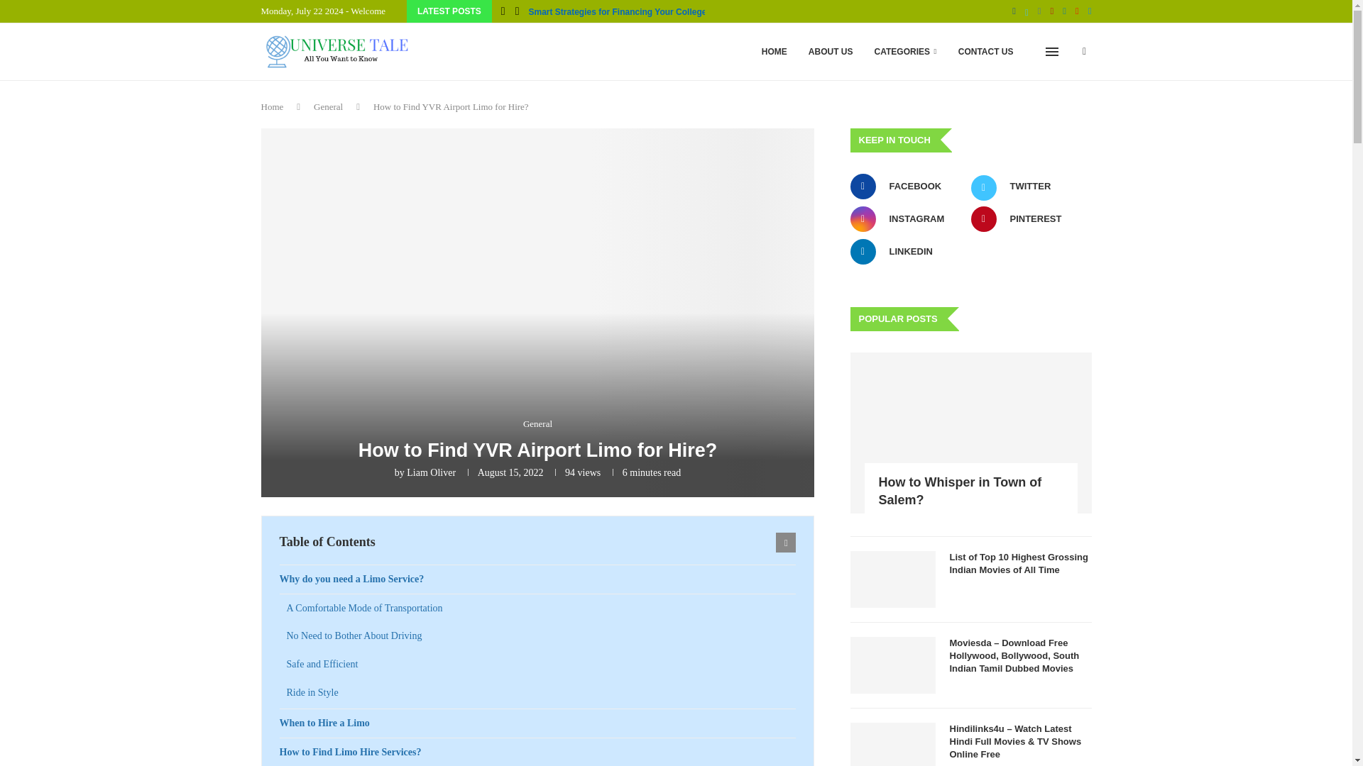 Image resolution: width=1363 pixels, height=766 pixels. I want to click on Ride in Style, so click(541, 692).